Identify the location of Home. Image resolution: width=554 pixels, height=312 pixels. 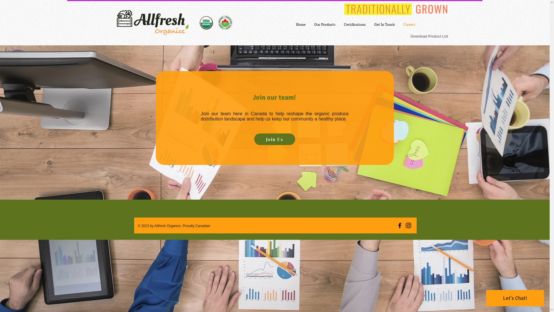
(300, 25).